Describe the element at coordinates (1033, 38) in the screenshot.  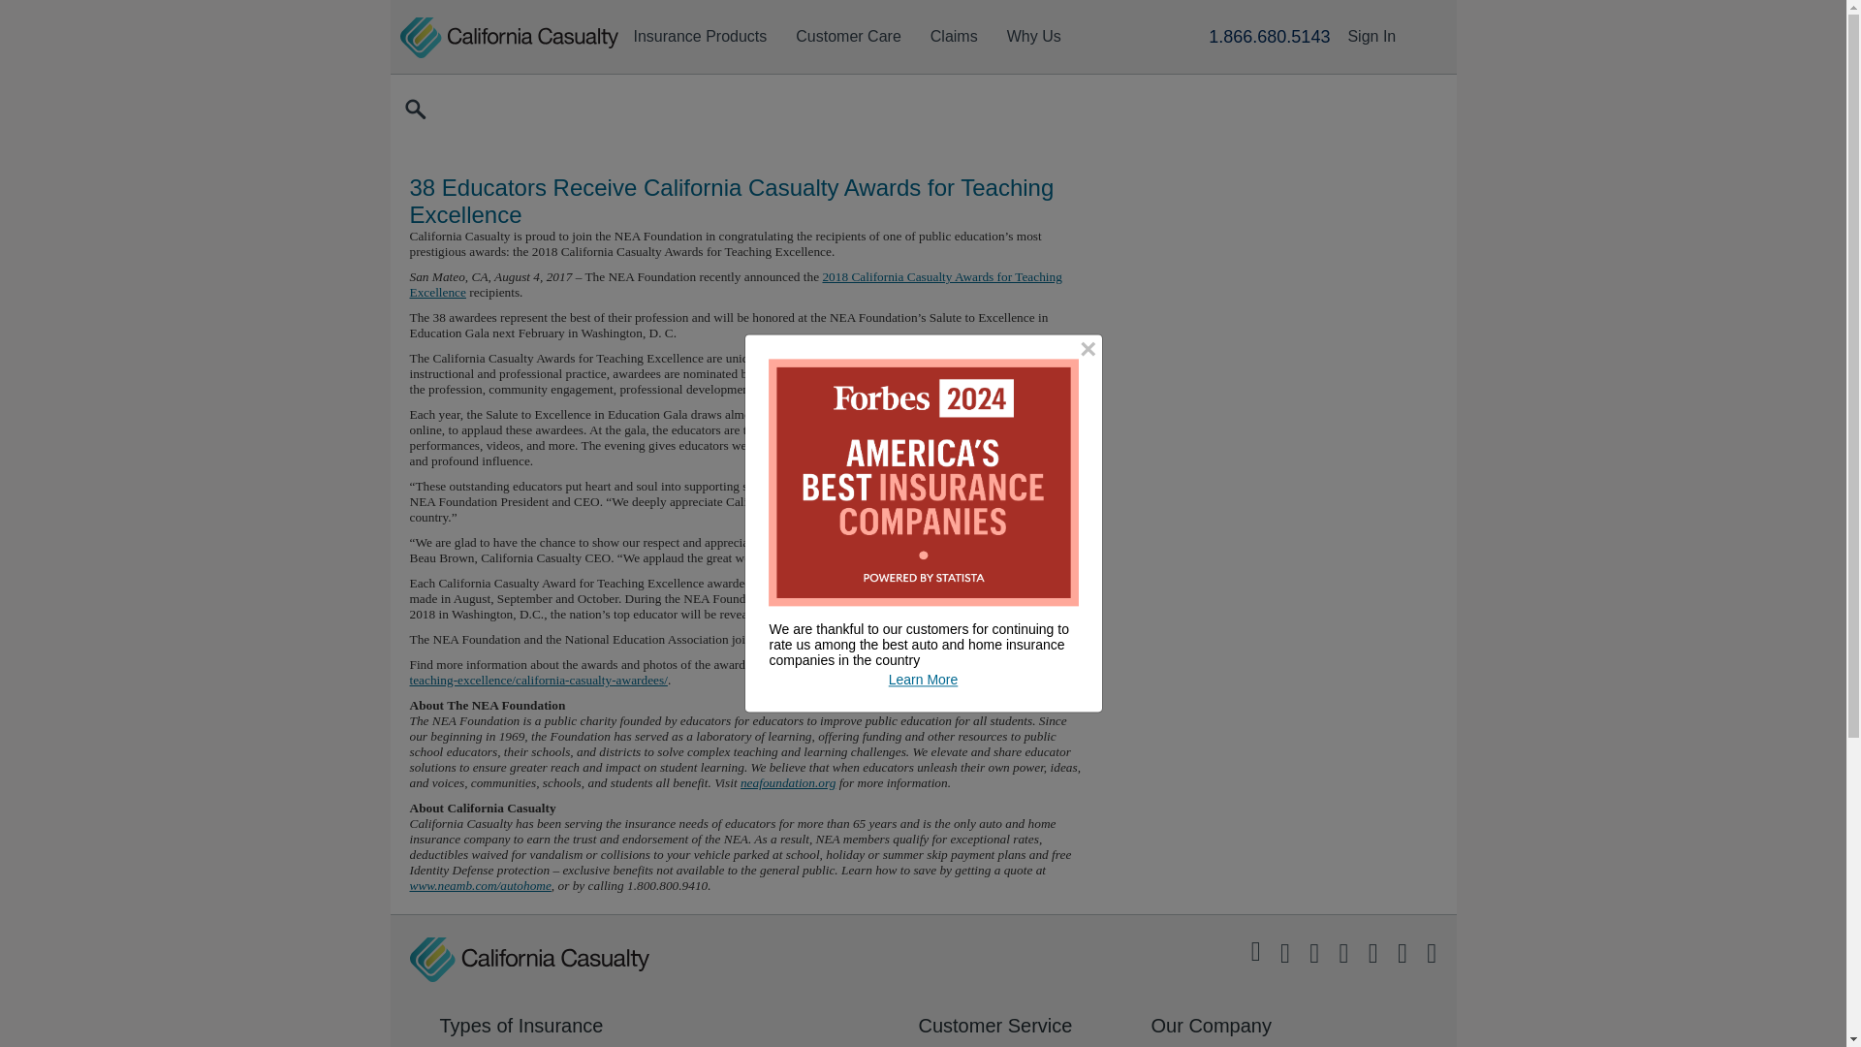
I see `Why Us` at that location.